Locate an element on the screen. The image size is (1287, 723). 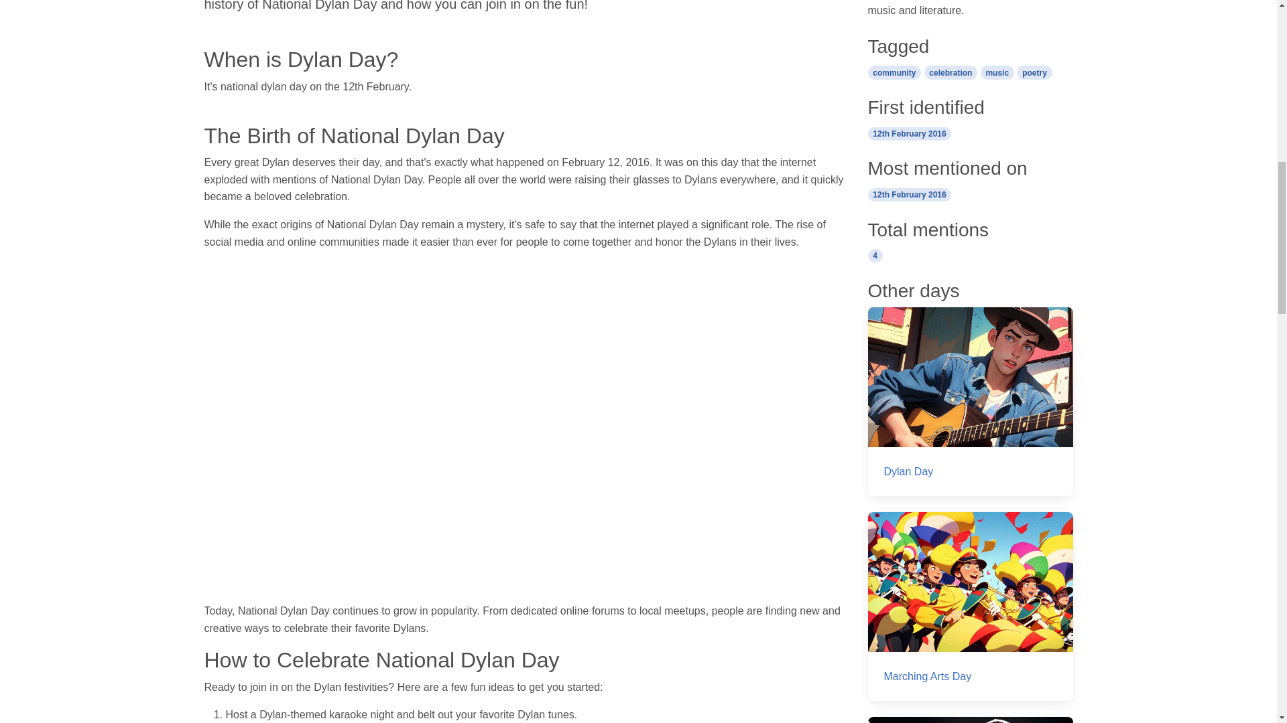
Marching Arts Day is located at coordinates (969, 606).